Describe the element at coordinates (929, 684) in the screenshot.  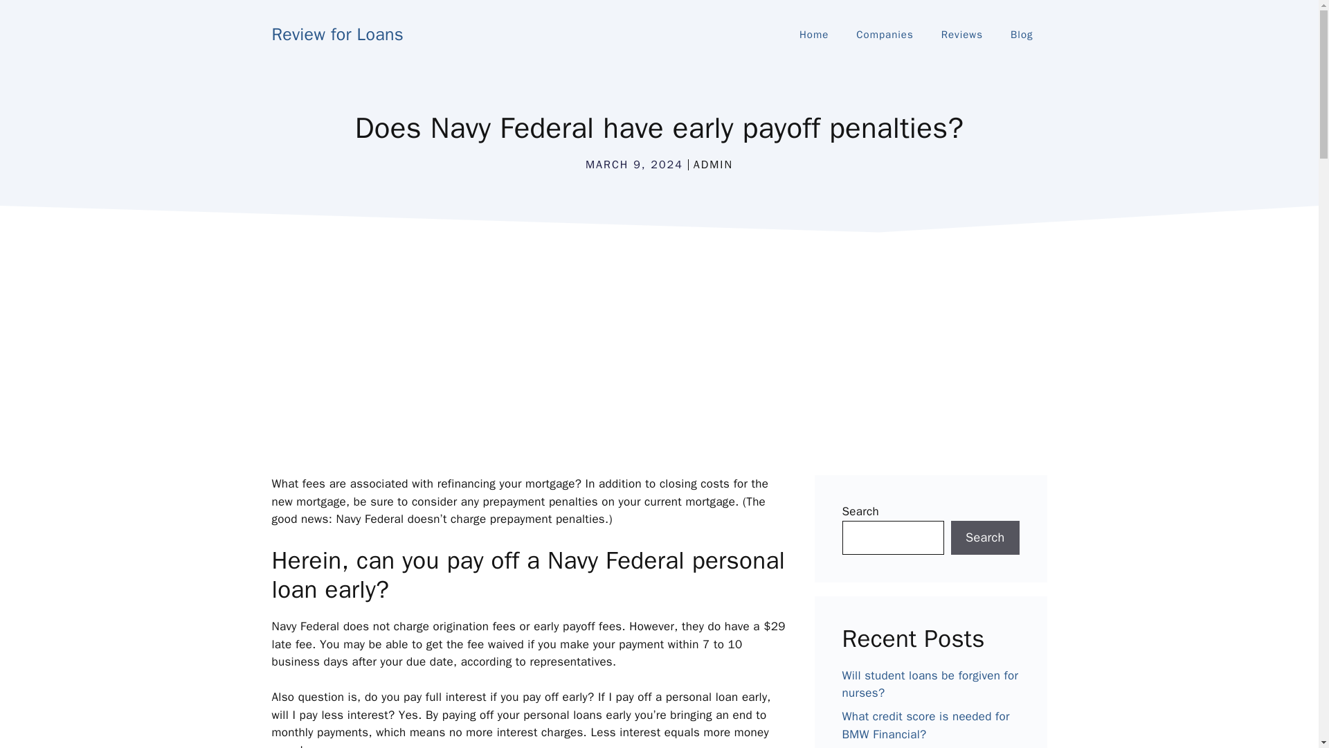
I see `Will student loans be forgiven for nurses?` at that location.